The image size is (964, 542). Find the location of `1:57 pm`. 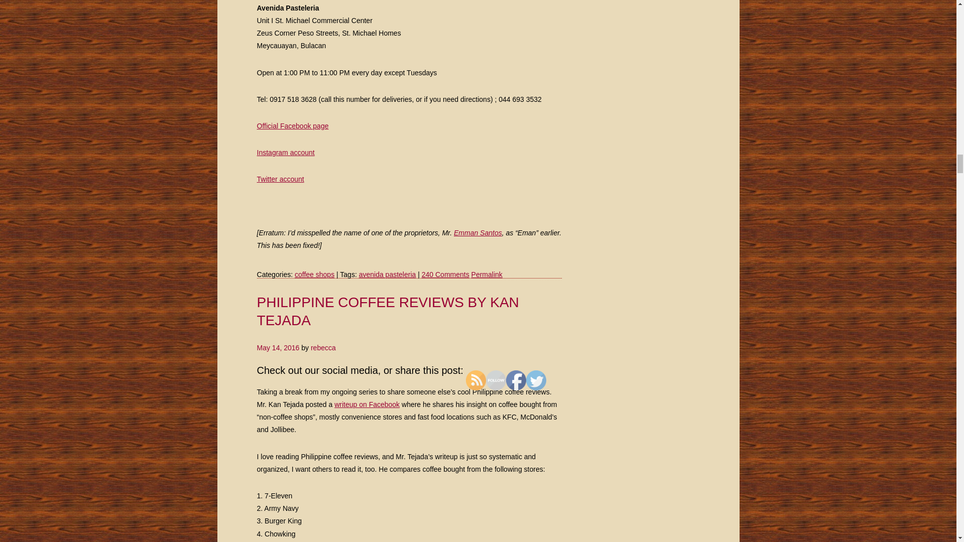

1:57 pm is located at coordinates (278, 347).